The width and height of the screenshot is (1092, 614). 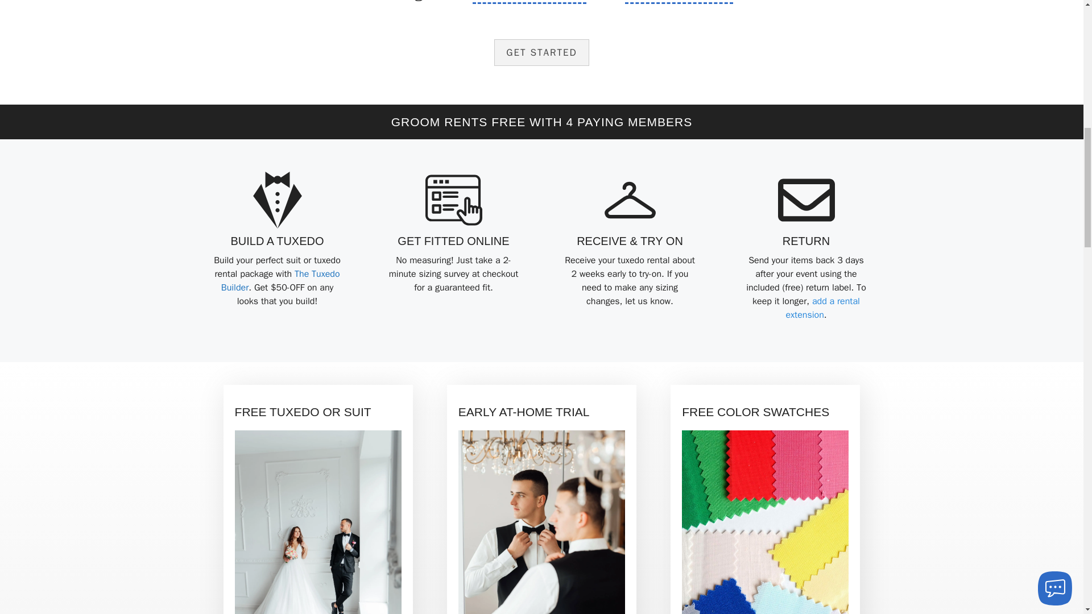 What do you see at coordinates (764, 522) in the screenshot?
I see `SetOfFabricSwatchSamplesTexture` at bounding box center [764, 522].